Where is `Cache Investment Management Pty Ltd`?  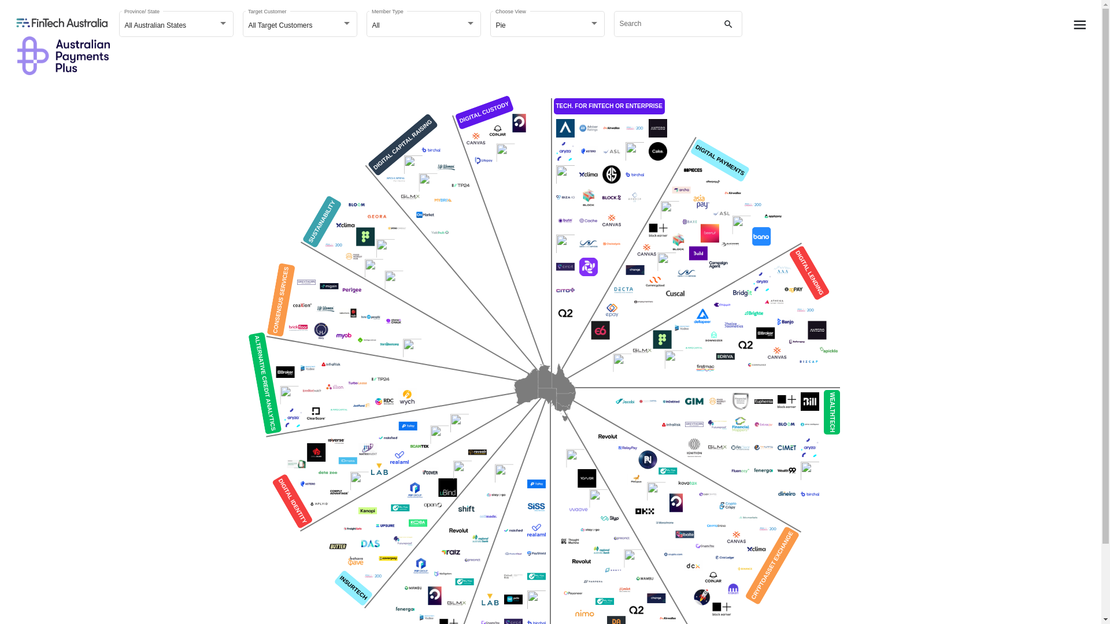 Cache Investment Management Pty Ltd is located at coordinates (589, 221).